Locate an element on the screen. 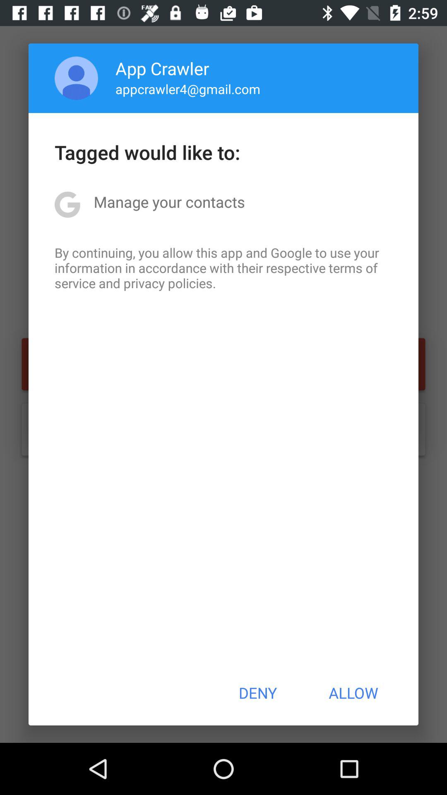 This screenshot has width=447, height=795. click the icon to the left of the allow item is located at coordinates (257, 693).